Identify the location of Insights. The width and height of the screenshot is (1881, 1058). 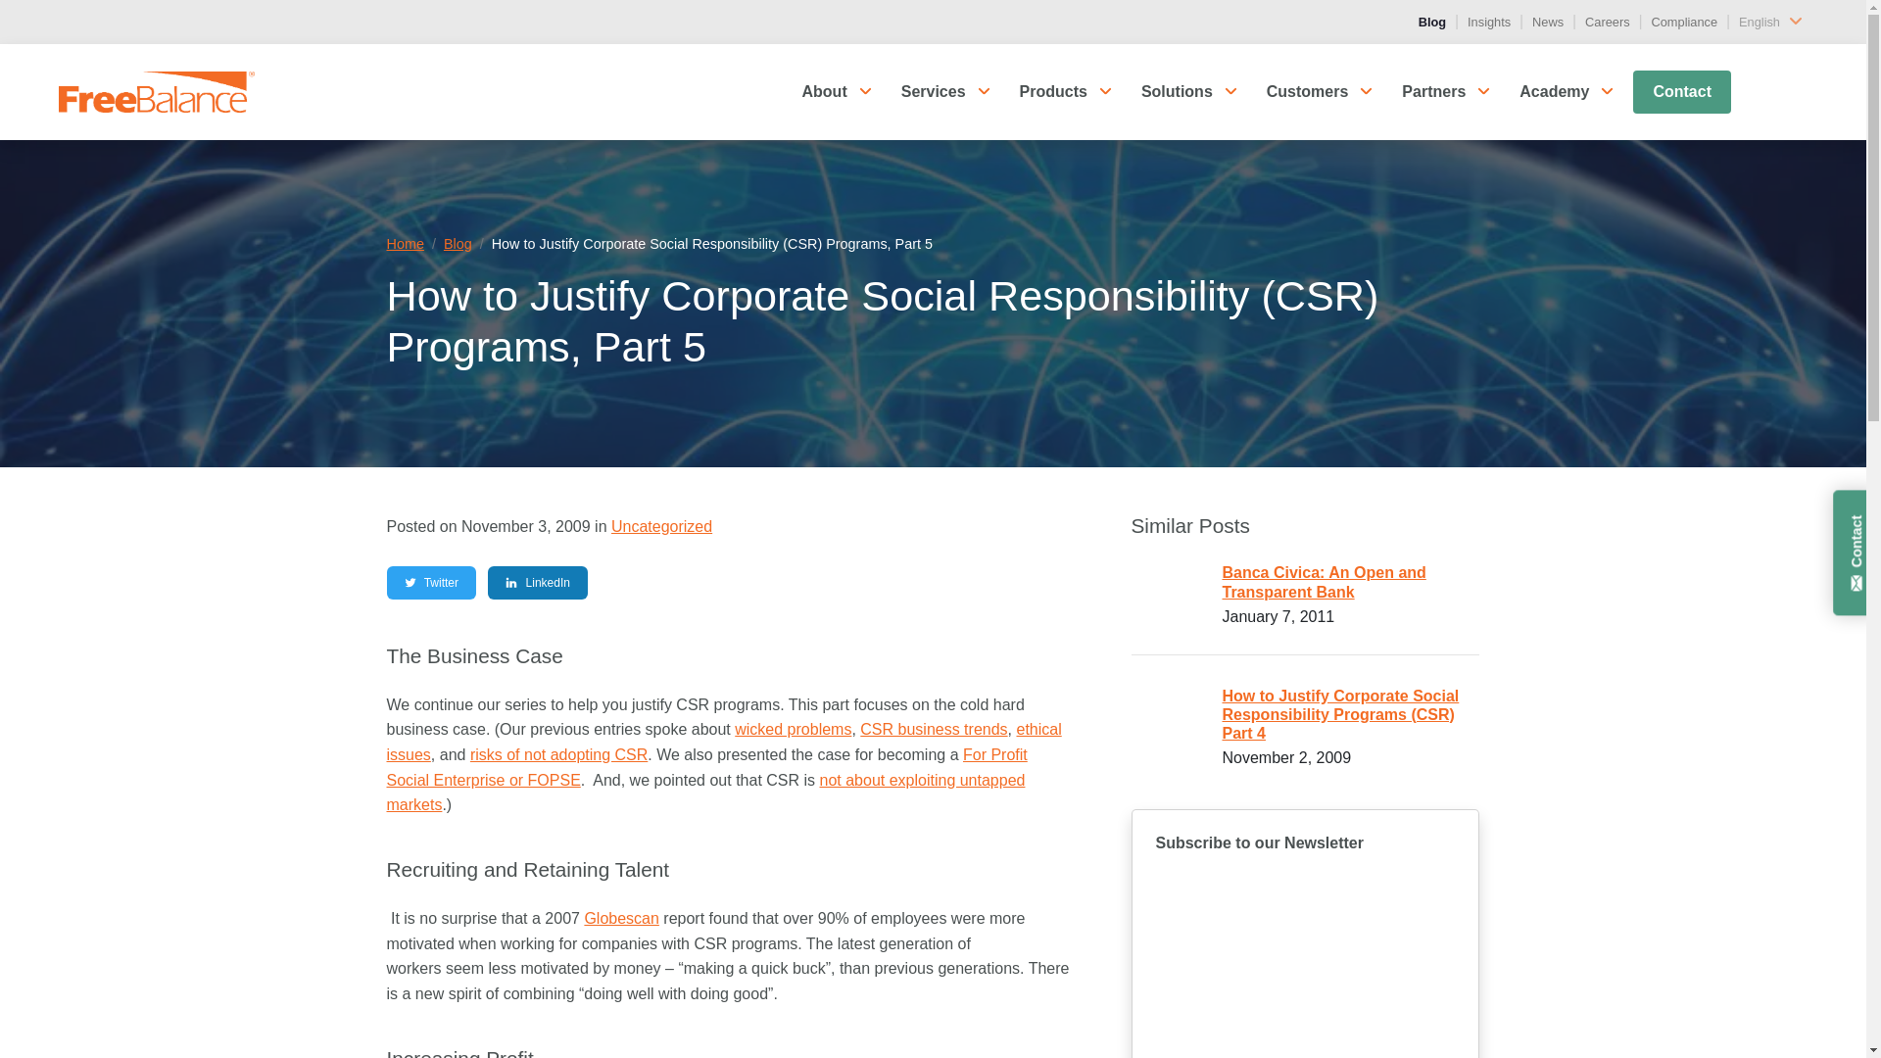
(1488, 22).